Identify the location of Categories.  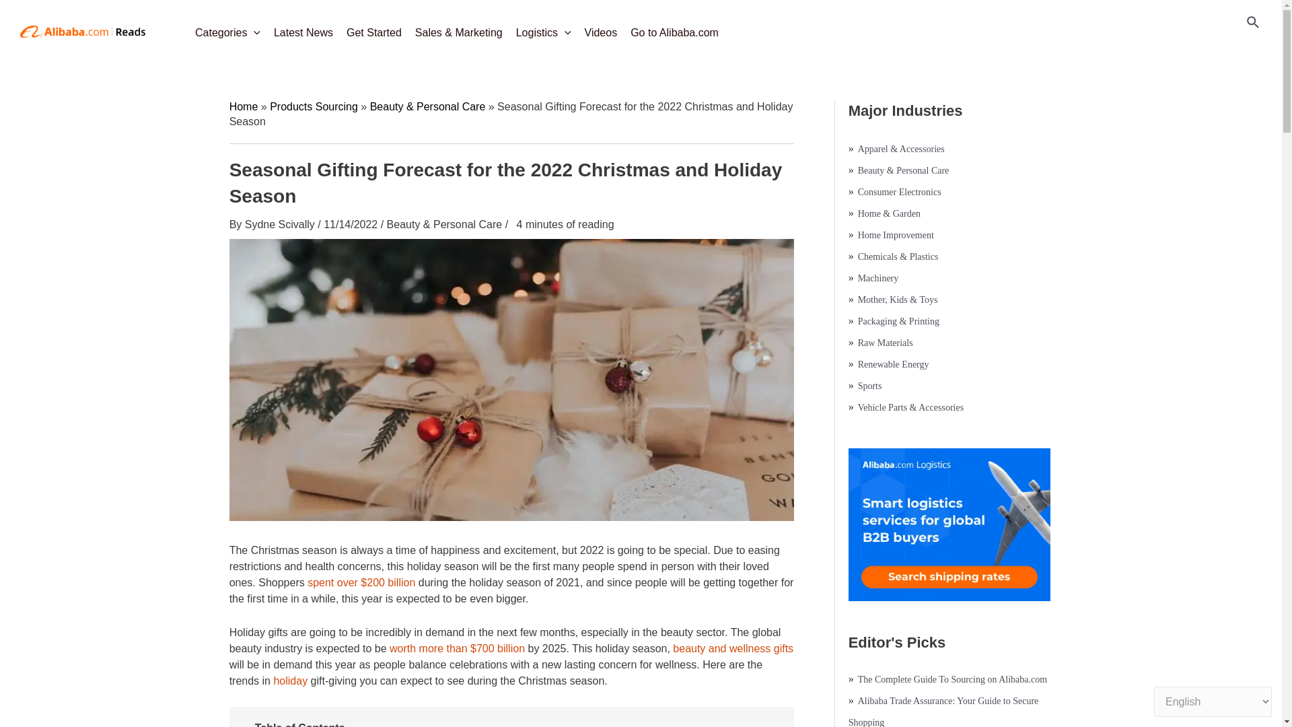
(227, 28).